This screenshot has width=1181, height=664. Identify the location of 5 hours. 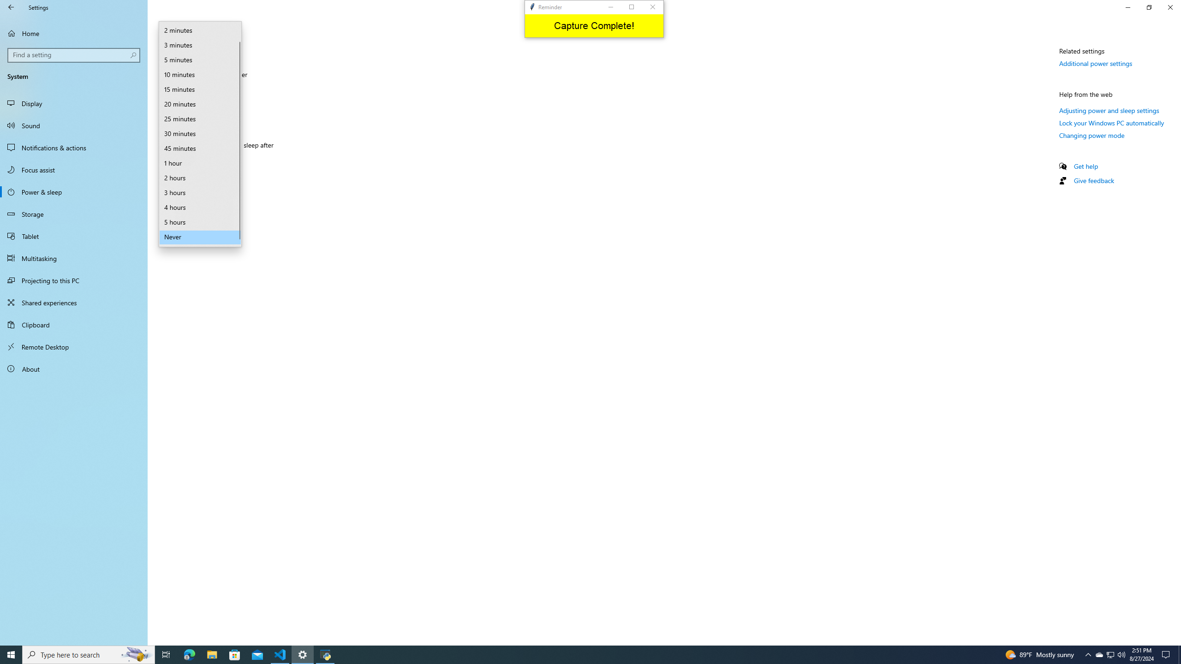
(200, 222).